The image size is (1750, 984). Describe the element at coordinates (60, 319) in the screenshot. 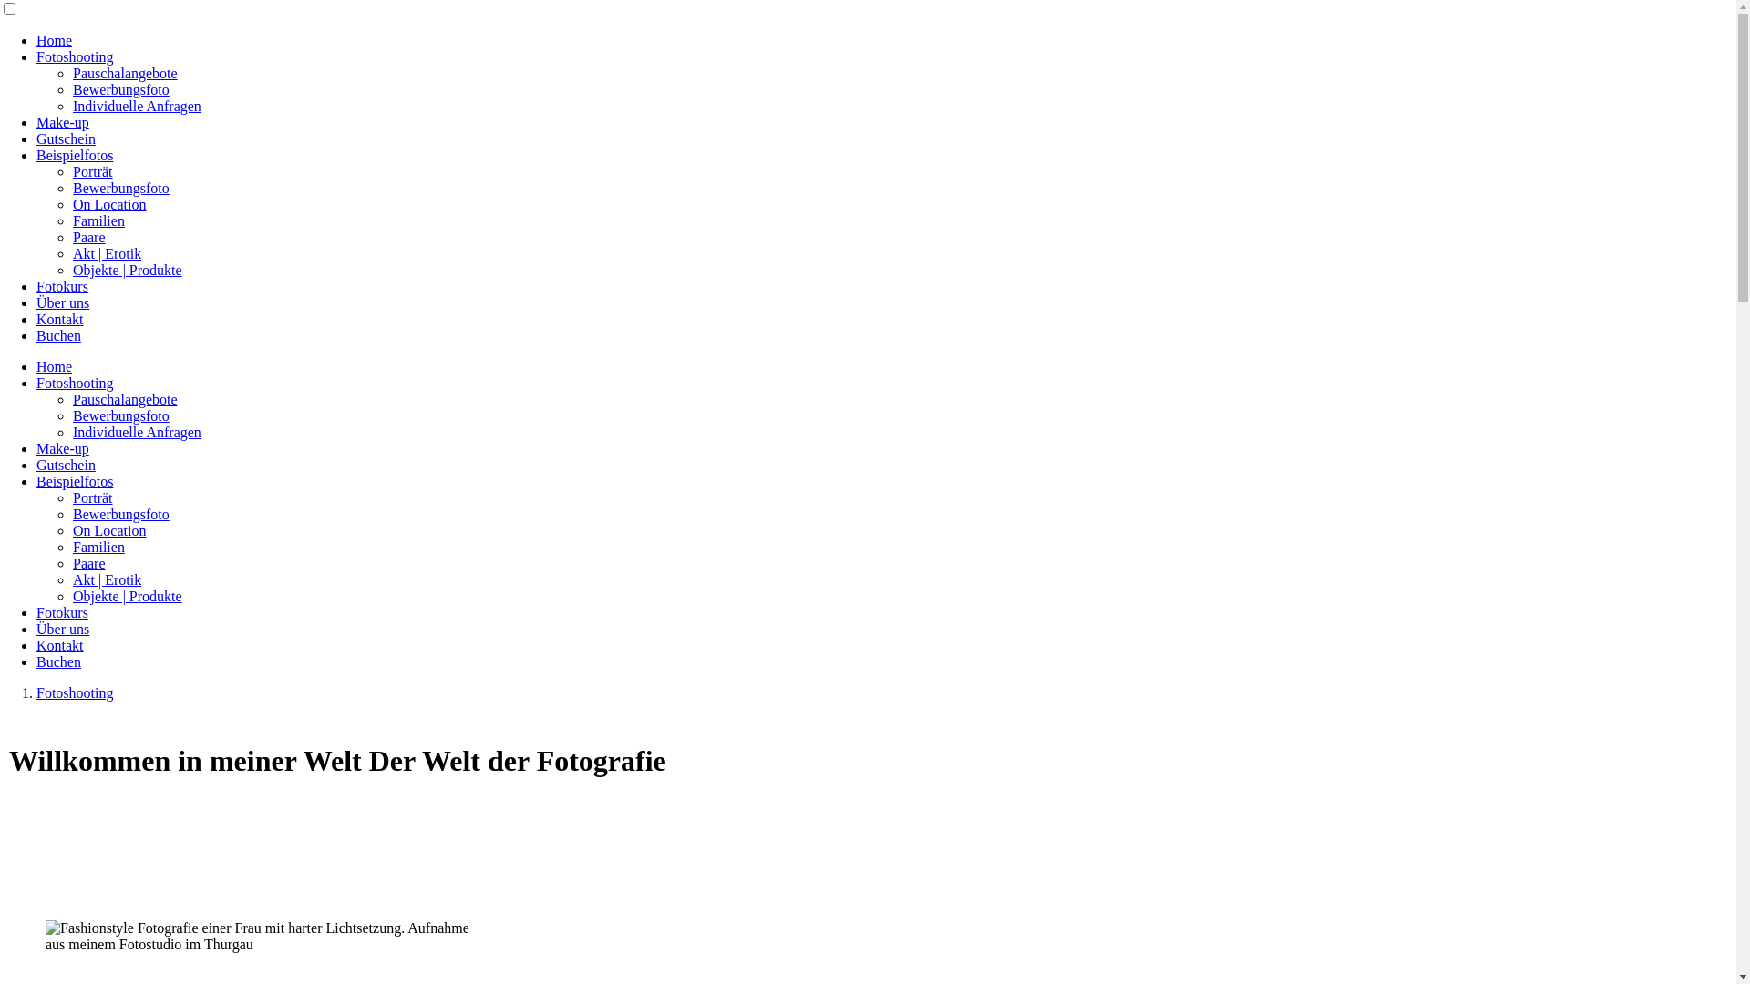

I see `Kontakt` at that location.